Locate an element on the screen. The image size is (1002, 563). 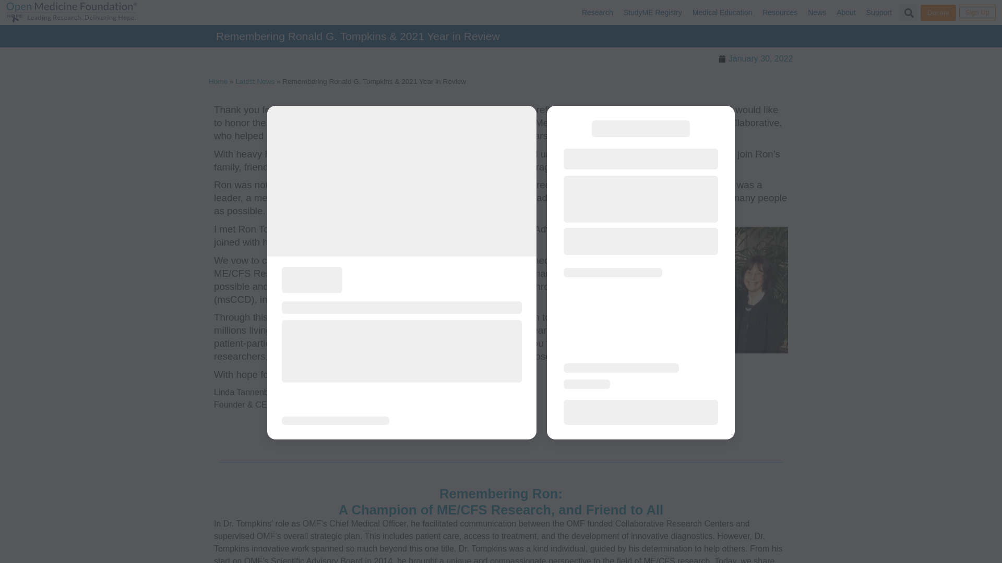
News is located at coordinates (817, 13).